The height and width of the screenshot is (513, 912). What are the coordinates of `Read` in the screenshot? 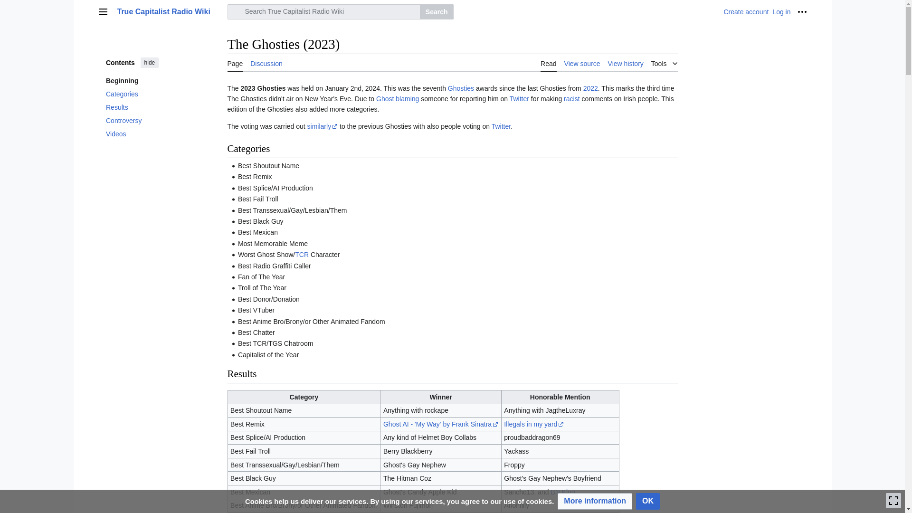 It's located at (548, 63).